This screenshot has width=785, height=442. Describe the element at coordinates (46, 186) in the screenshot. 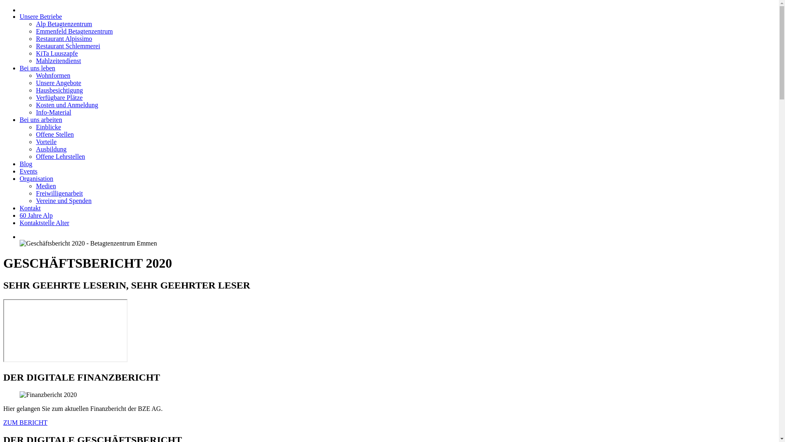

I see `Medien` at that location.